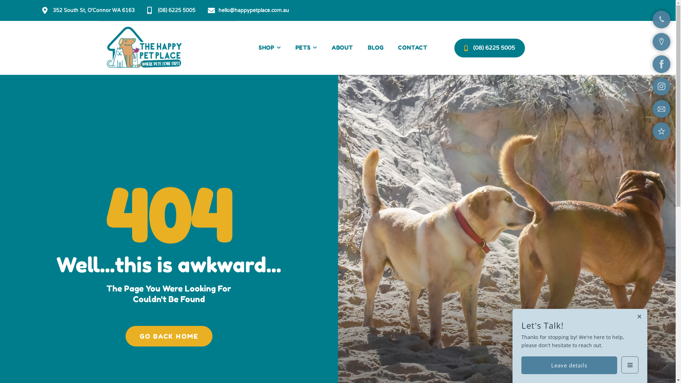 This screenshot has height=383, width=681. What do you see at coordinates (489, 48) in the screenshot?
I see `(08) 6225 5005` at bounding box center [489, 48].